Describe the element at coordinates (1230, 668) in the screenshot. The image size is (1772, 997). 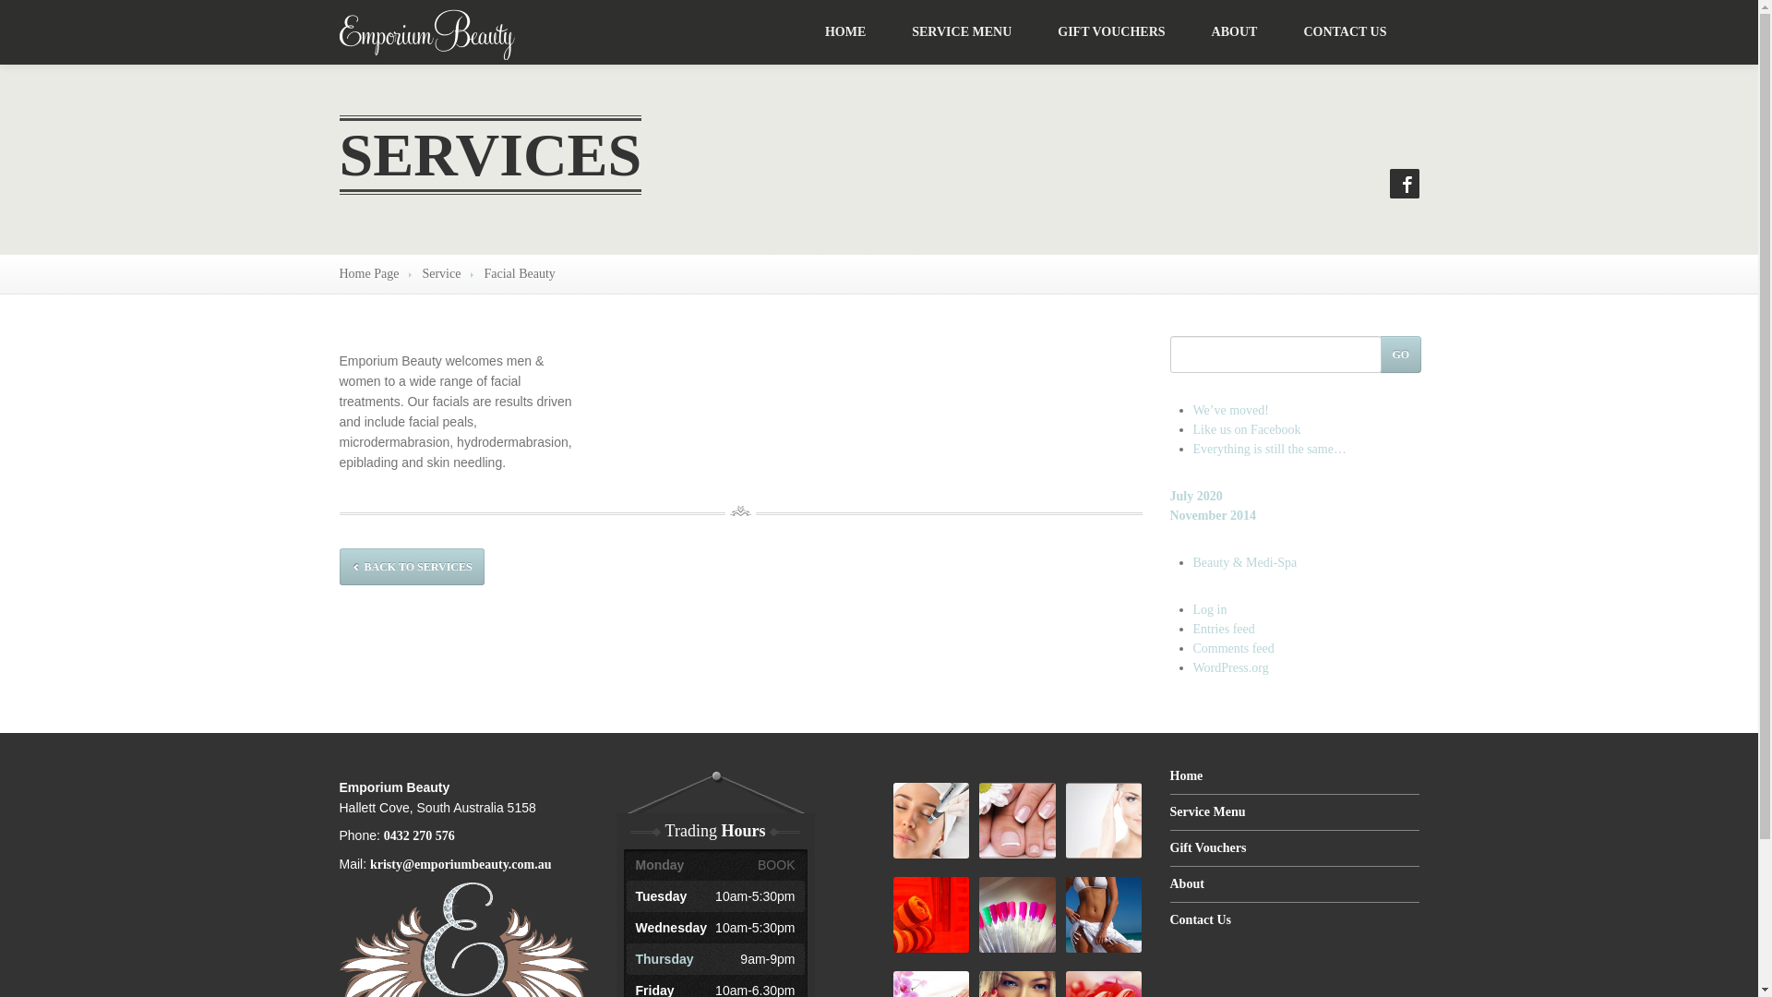
I see `WordPress.org` at that location.